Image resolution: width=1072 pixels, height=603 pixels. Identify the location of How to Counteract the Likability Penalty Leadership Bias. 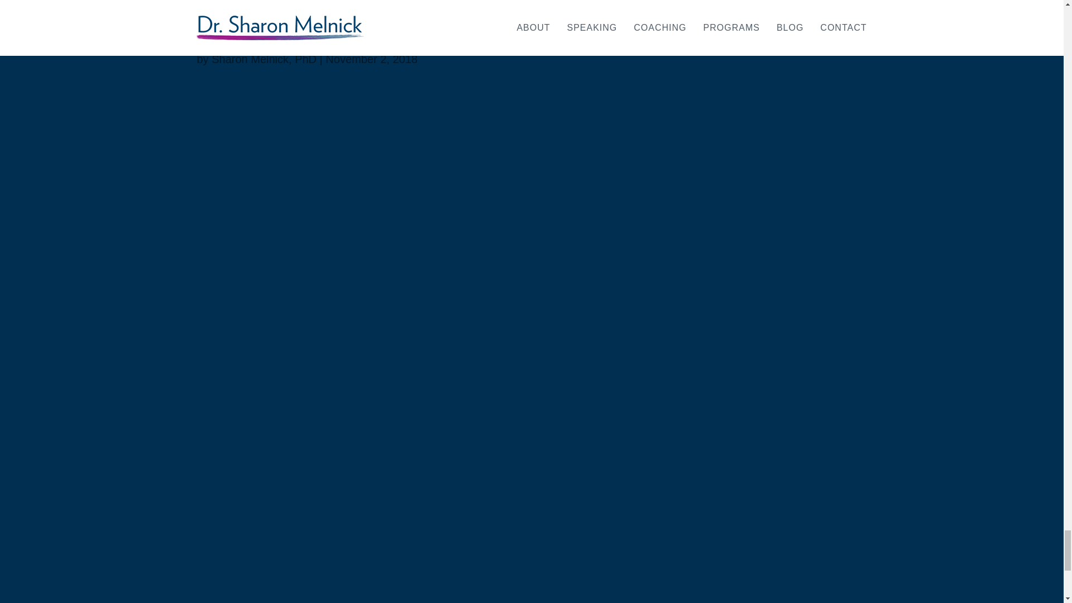
(531, 15).